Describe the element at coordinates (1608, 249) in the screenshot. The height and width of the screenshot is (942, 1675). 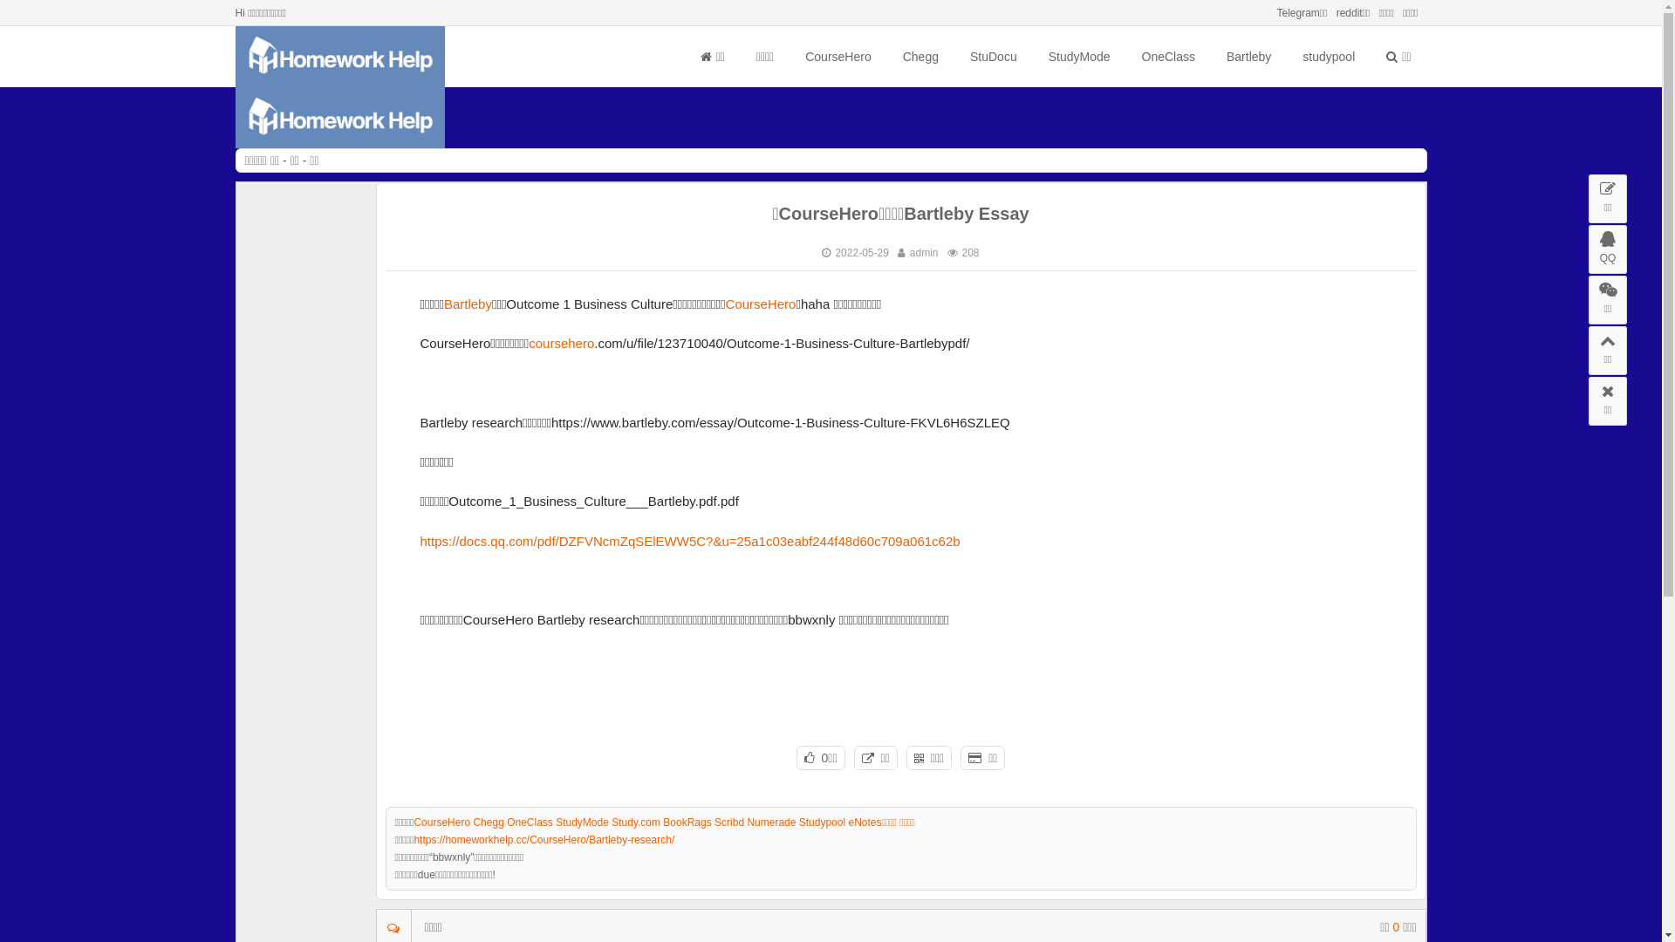
I see `QQ` at that location.